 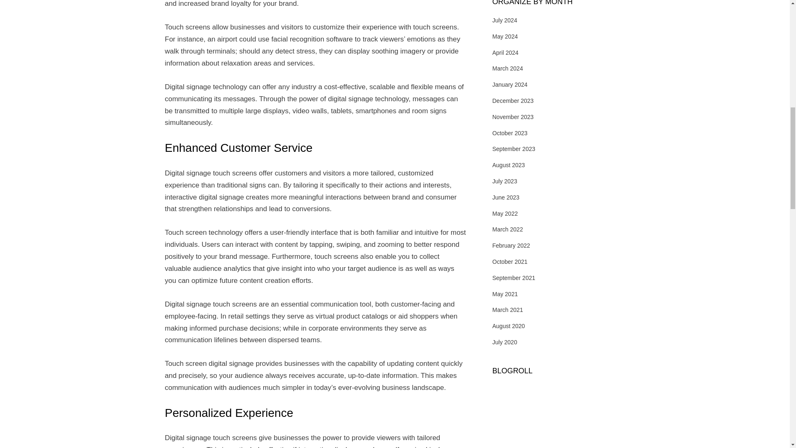 What do you see at coordinates (505, 37) in the screenshot?
I see `May 2024` at bounding box center [505, 37].